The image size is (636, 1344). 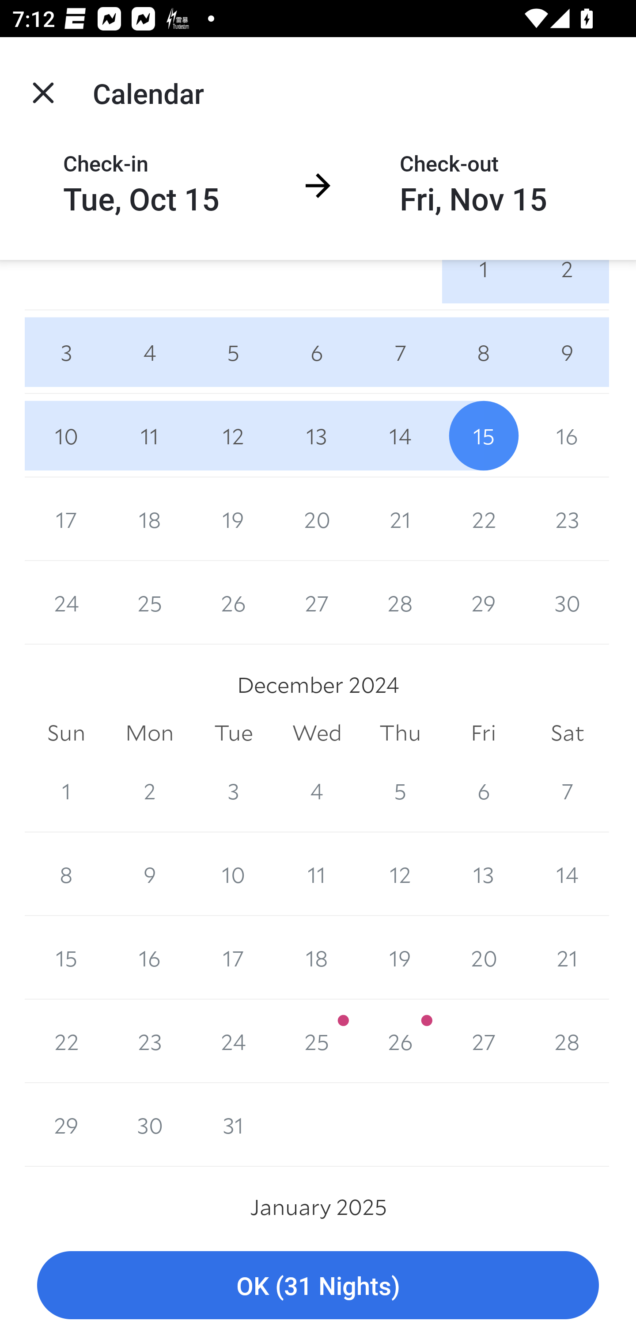 I want to click on 13 13 November 2024, so click(x=317, y=435).